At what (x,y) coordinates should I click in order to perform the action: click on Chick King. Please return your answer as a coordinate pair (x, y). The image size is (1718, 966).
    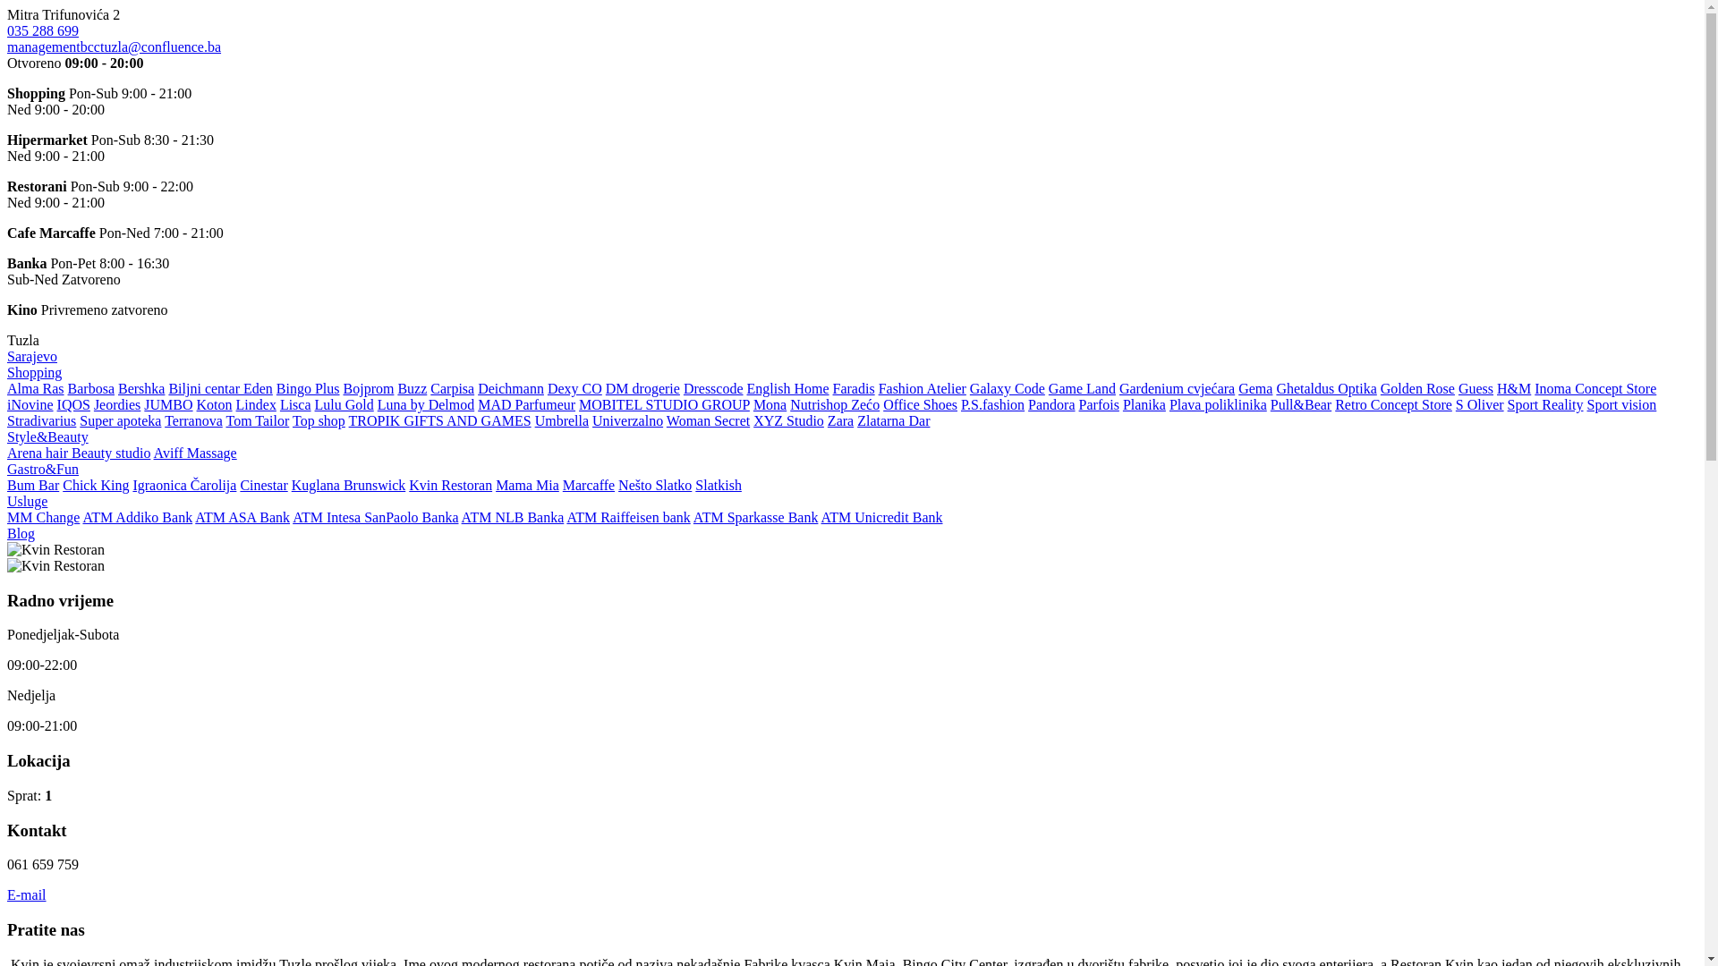
    Looking at the image, I should click on (96, 485).